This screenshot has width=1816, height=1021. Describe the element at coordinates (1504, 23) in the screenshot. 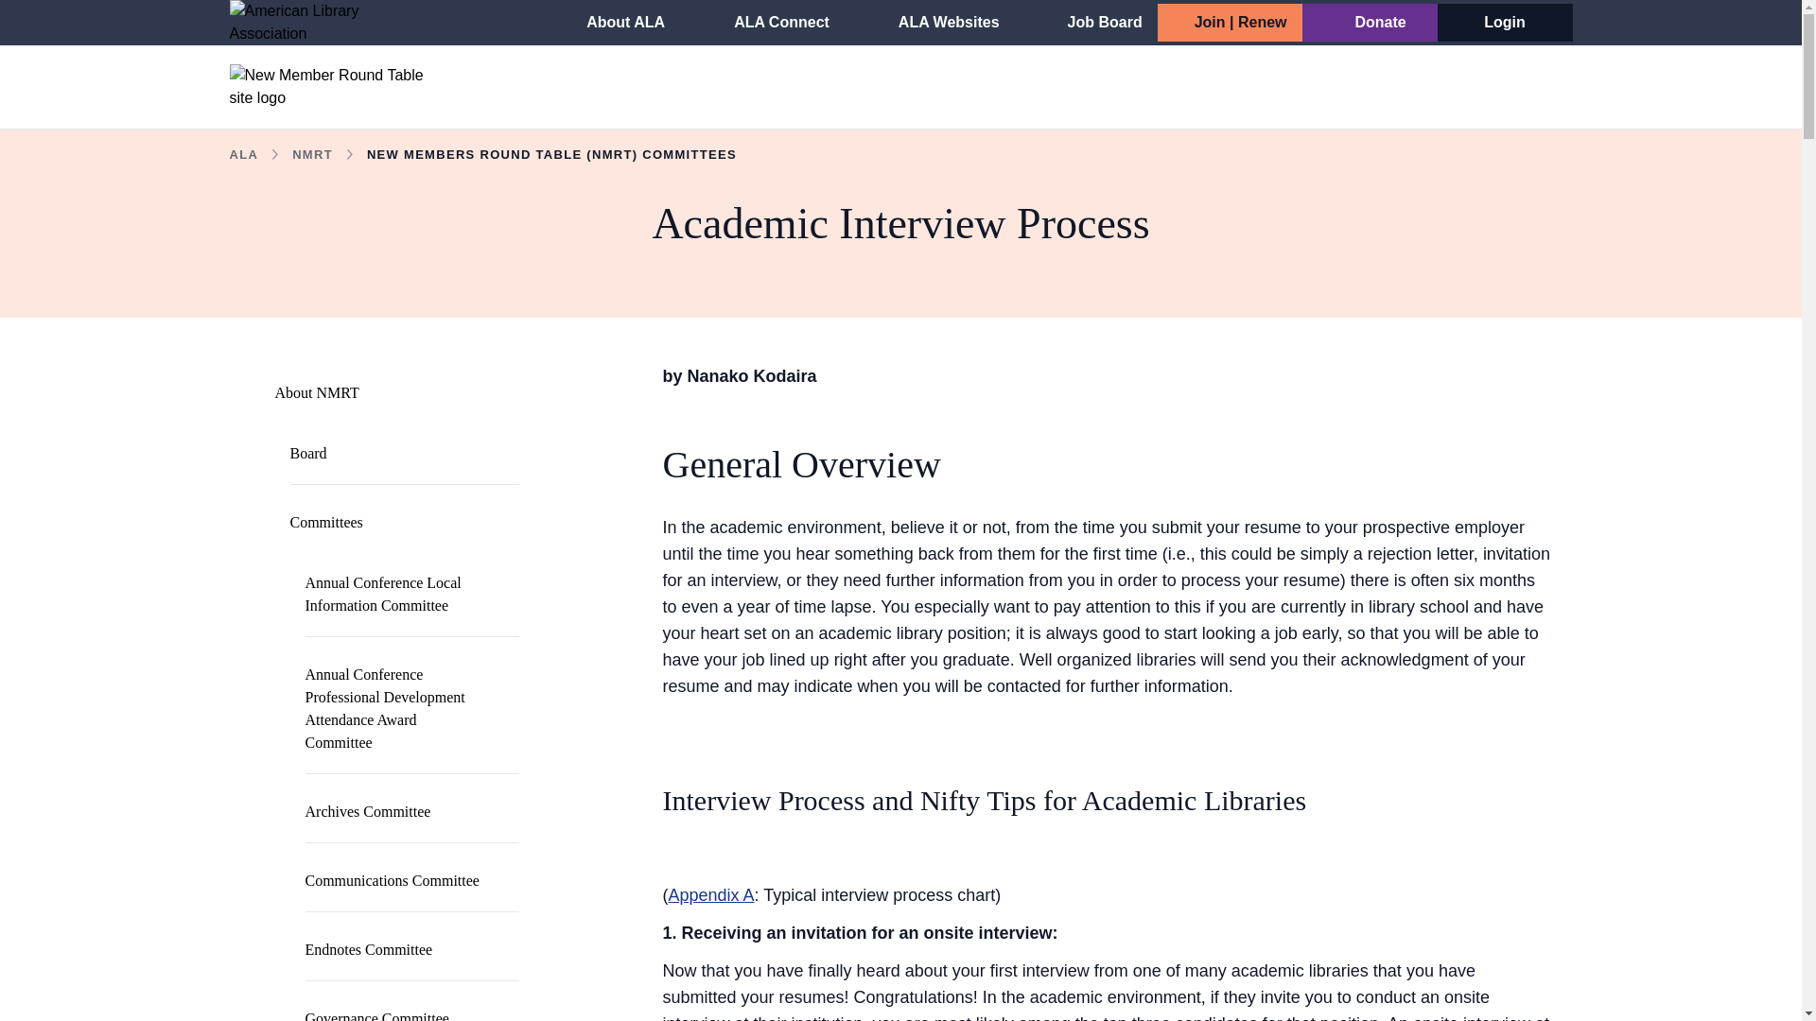

I see `Login` at that location.